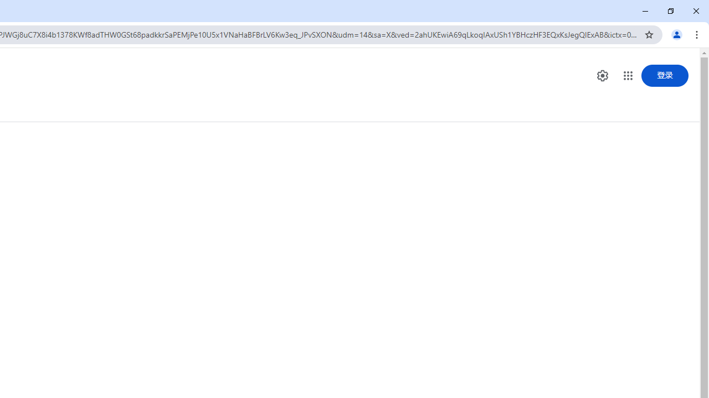 This screenshot has width=709, height=398. I want to click on Close, so click(696, 11).